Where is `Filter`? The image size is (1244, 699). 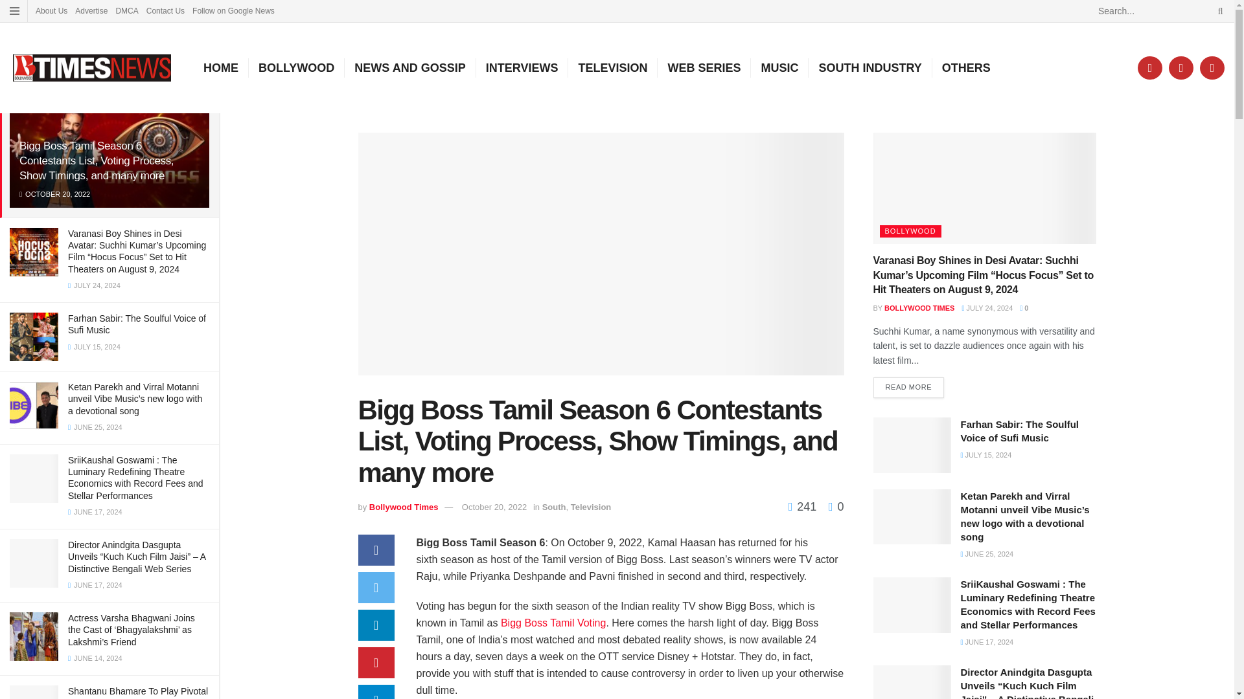
Filter is located at coordinates (194, 85).